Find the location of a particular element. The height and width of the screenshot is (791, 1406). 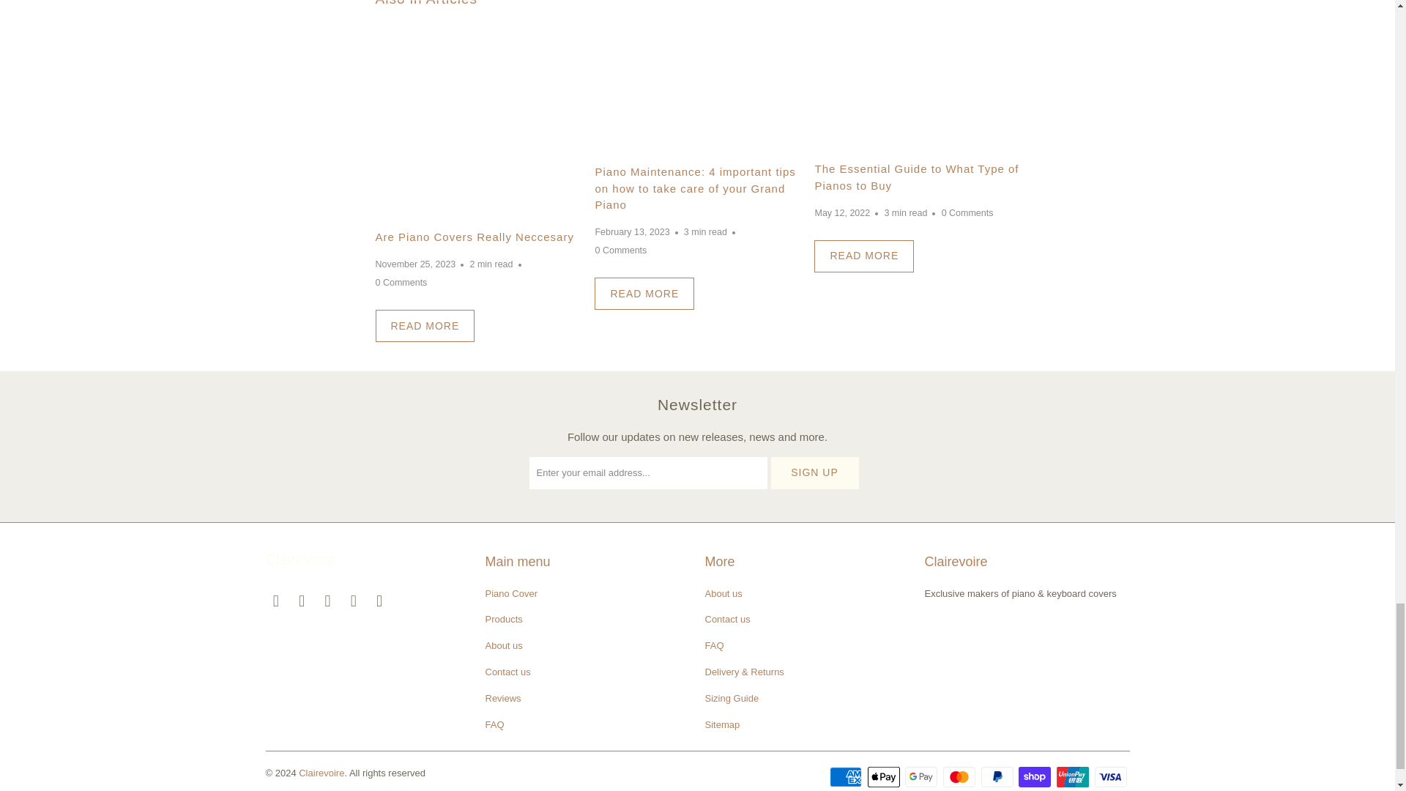

Visa is located at coordinates (1111, 776).